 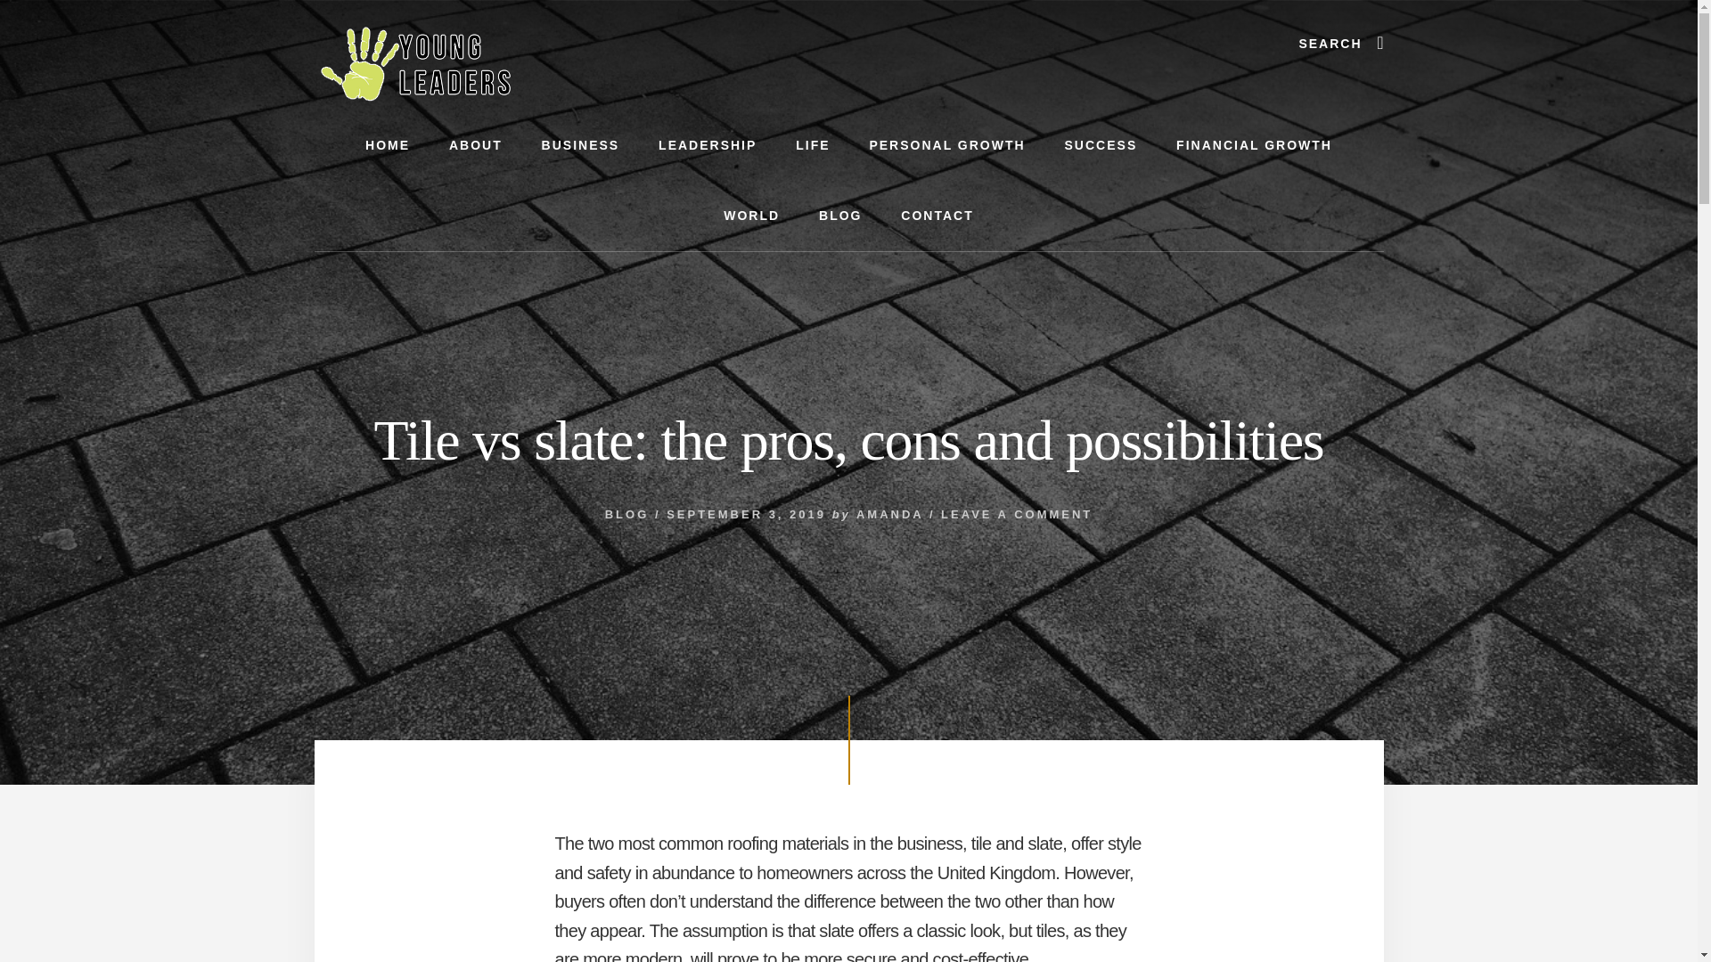 What do you see at coordinates (708, 146) in the screenshot?
I see `LEADERSHIP` at bounding box center [708, 146].